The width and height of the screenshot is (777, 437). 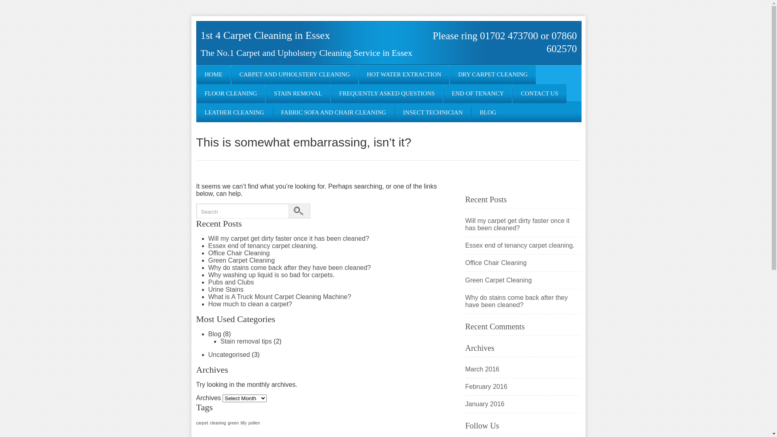 I want to click on Will my carpet get dirty faster once it has been cleaned?, so click(x=523, y=225).